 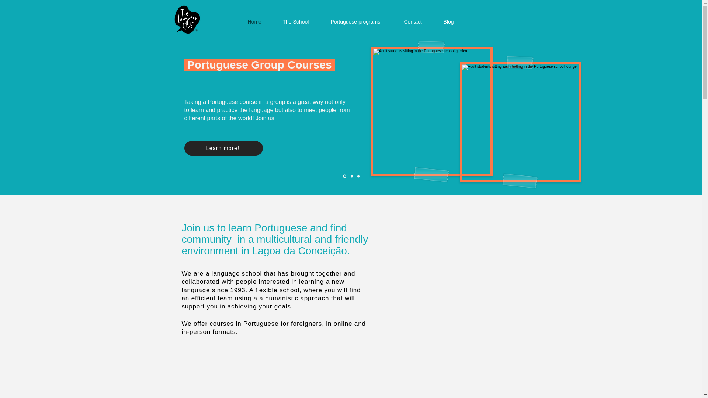 I want to click on The School, so click(x=301, y=21).